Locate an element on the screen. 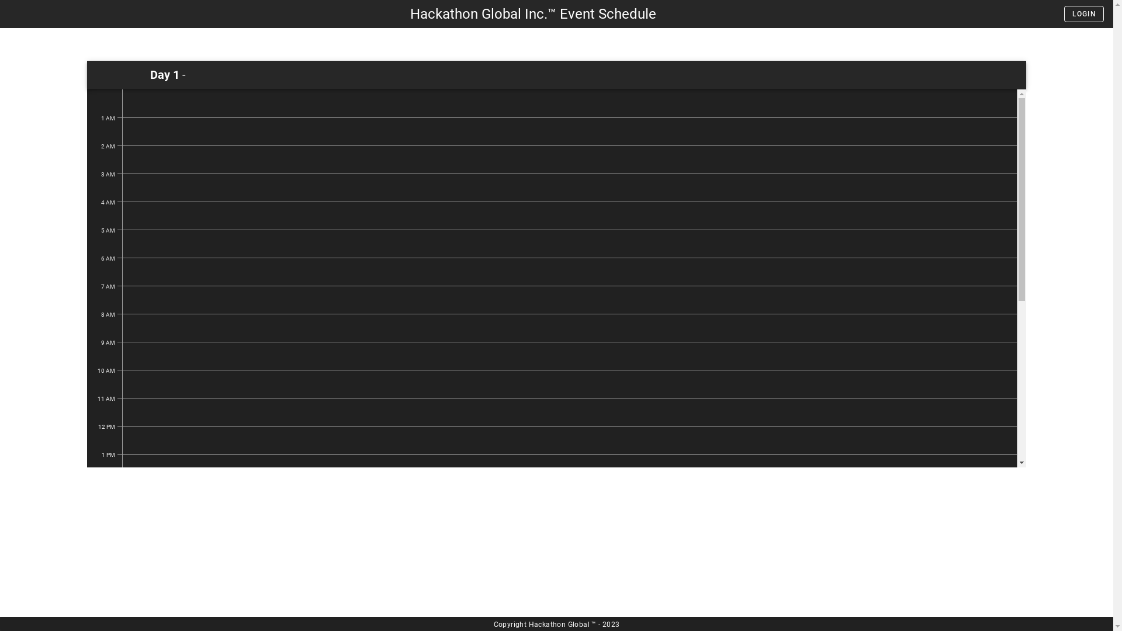  LOGIN is located at coordinates (1084, 14).